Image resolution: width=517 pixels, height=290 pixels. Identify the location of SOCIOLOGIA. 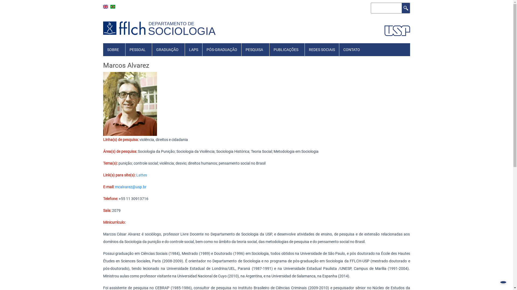
(182, 31).